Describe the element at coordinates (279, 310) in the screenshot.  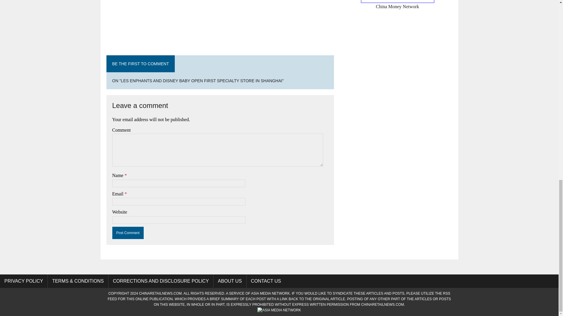
I see `Asia Media Network` at that location.